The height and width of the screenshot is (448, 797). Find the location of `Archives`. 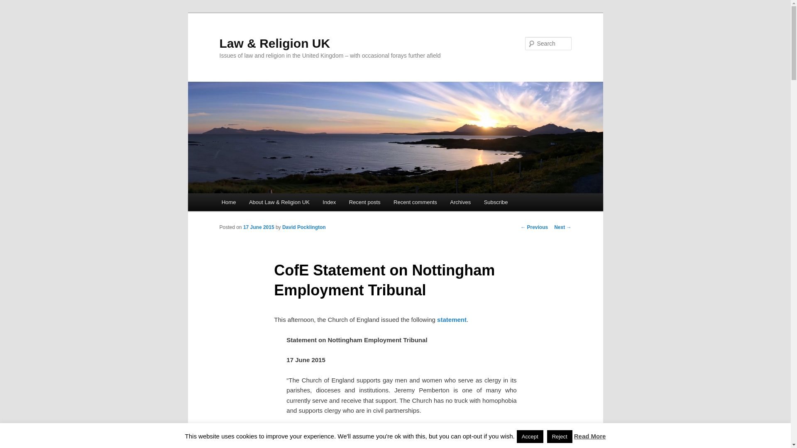

Archives is located at coordinates (461, 202).